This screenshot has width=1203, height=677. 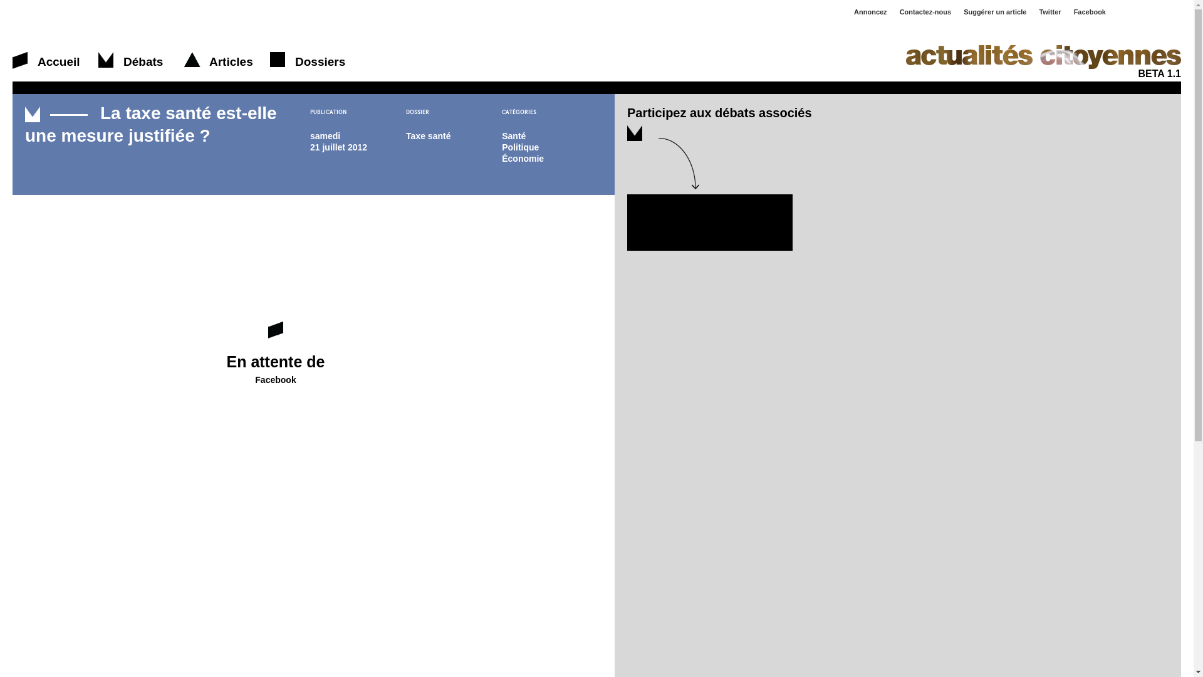 What do you see at coordinates (278, 60) in the screenshot?
I see `Dossiers` at bounding box center [278, 60].